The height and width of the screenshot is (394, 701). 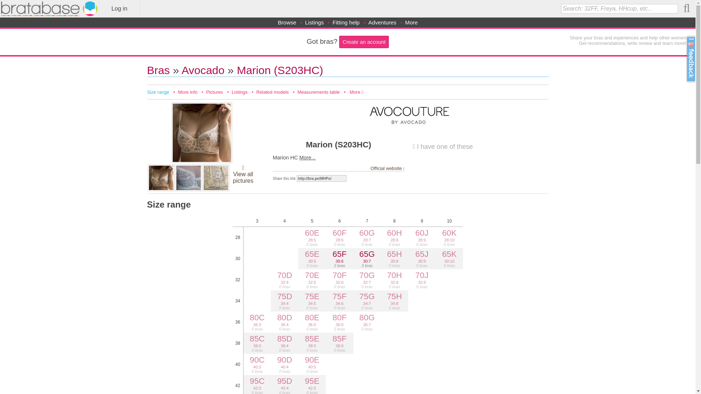 I want to click on Bra fitting help, so click(x=346, y=22).